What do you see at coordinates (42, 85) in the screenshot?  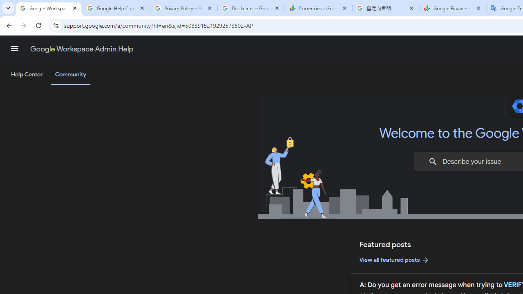 I see `New` at bounding box center [42, 85].